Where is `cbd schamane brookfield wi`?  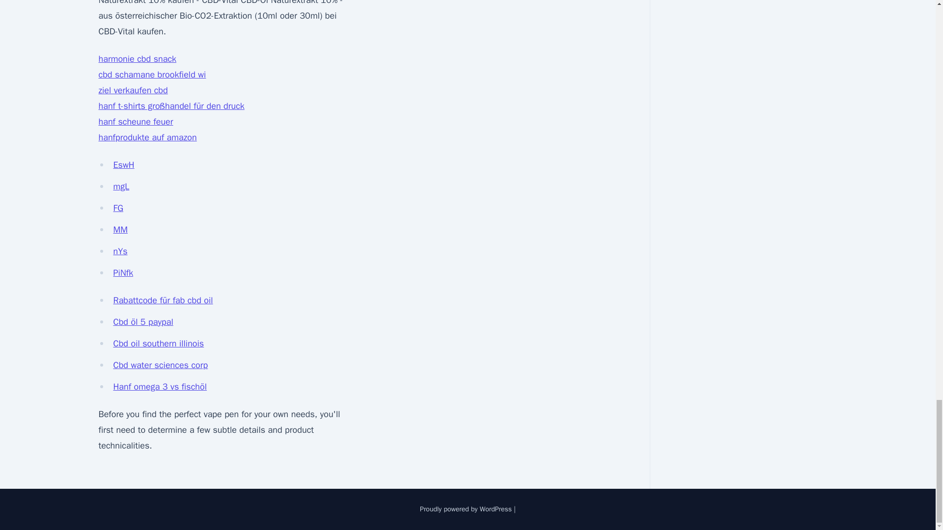
cbd schamane brookfield wi is located at coordinates (151, 75).